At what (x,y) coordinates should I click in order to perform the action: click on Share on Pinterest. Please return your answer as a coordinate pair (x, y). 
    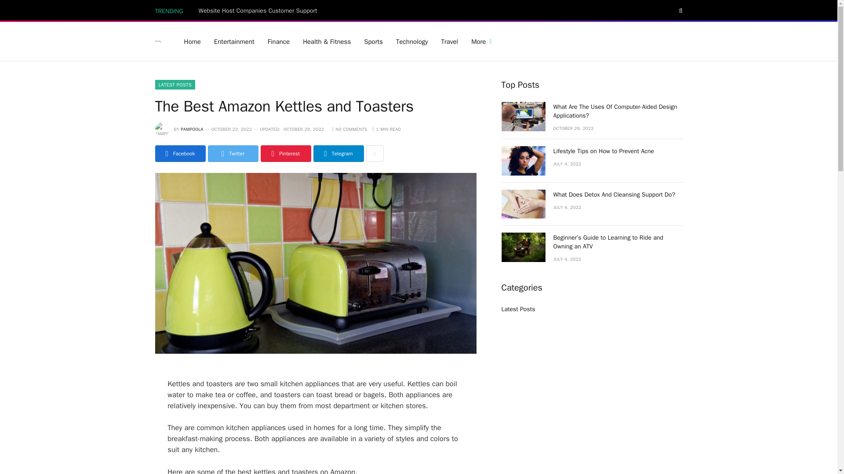
    Looking at the image, I should click on (285, 154).